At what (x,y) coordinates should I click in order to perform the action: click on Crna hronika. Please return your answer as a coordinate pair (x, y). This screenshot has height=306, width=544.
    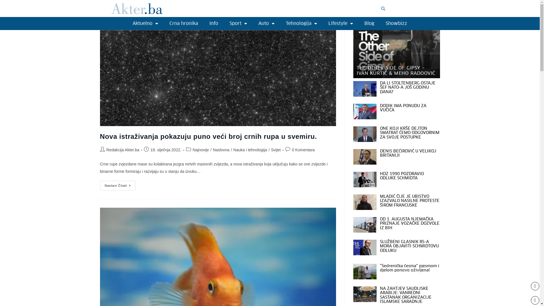
    Looking at the image, I should click on (184, 24).